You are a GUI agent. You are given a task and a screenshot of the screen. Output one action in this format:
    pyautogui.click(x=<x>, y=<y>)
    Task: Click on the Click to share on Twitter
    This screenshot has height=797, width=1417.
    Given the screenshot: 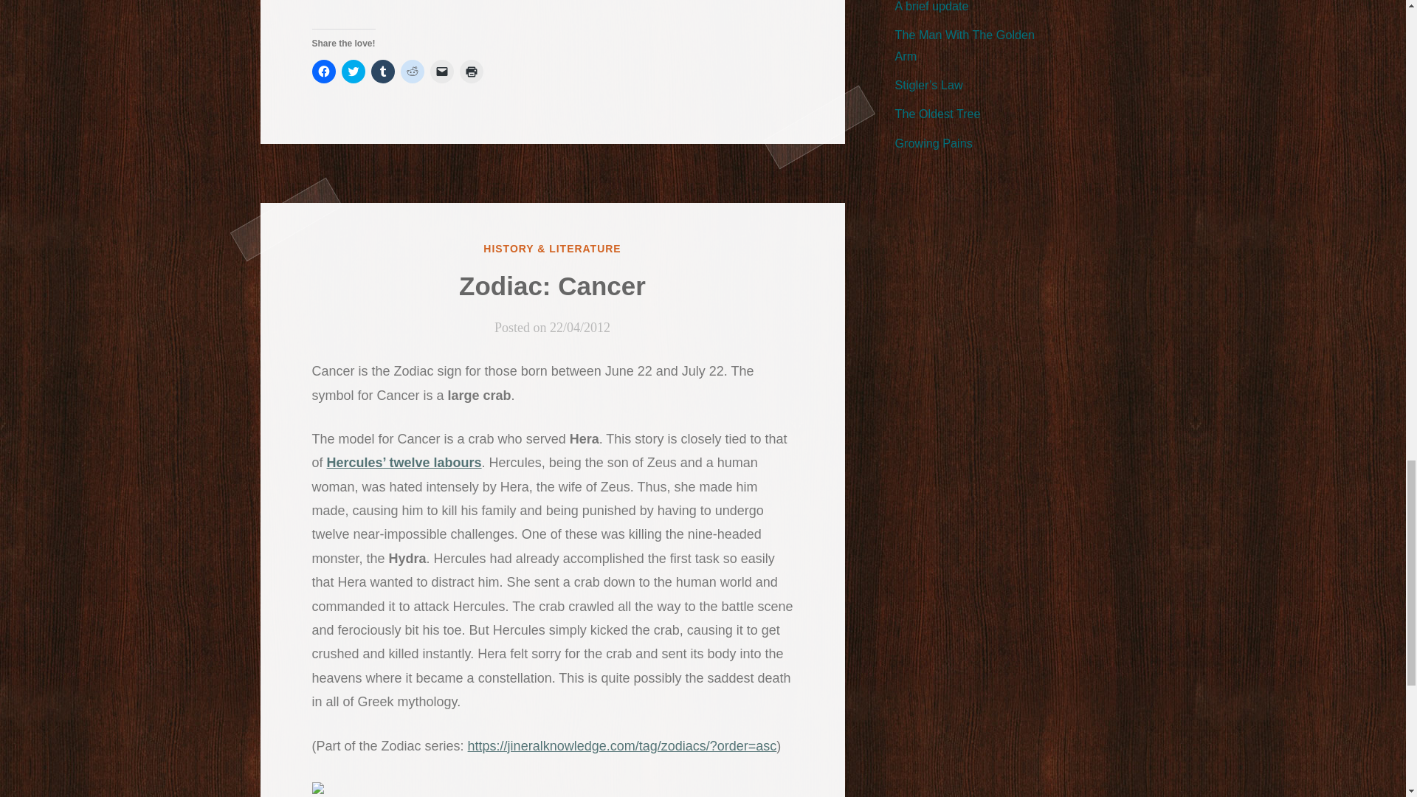 What is the action you would take?
    pyautogui.click(x=353, y=72)
    